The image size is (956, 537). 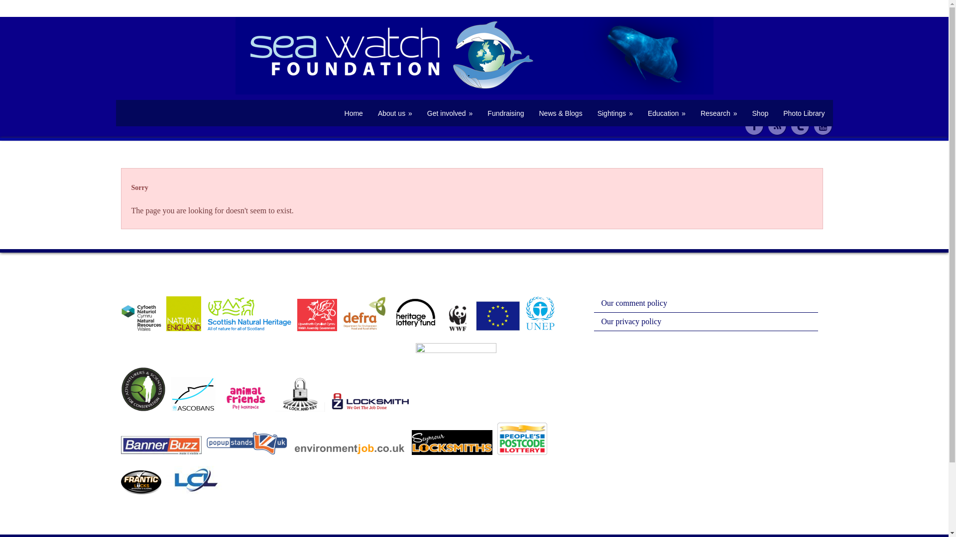 I want to click on Whale and dolphin conservation volunteering, so click(x=450, y=113).